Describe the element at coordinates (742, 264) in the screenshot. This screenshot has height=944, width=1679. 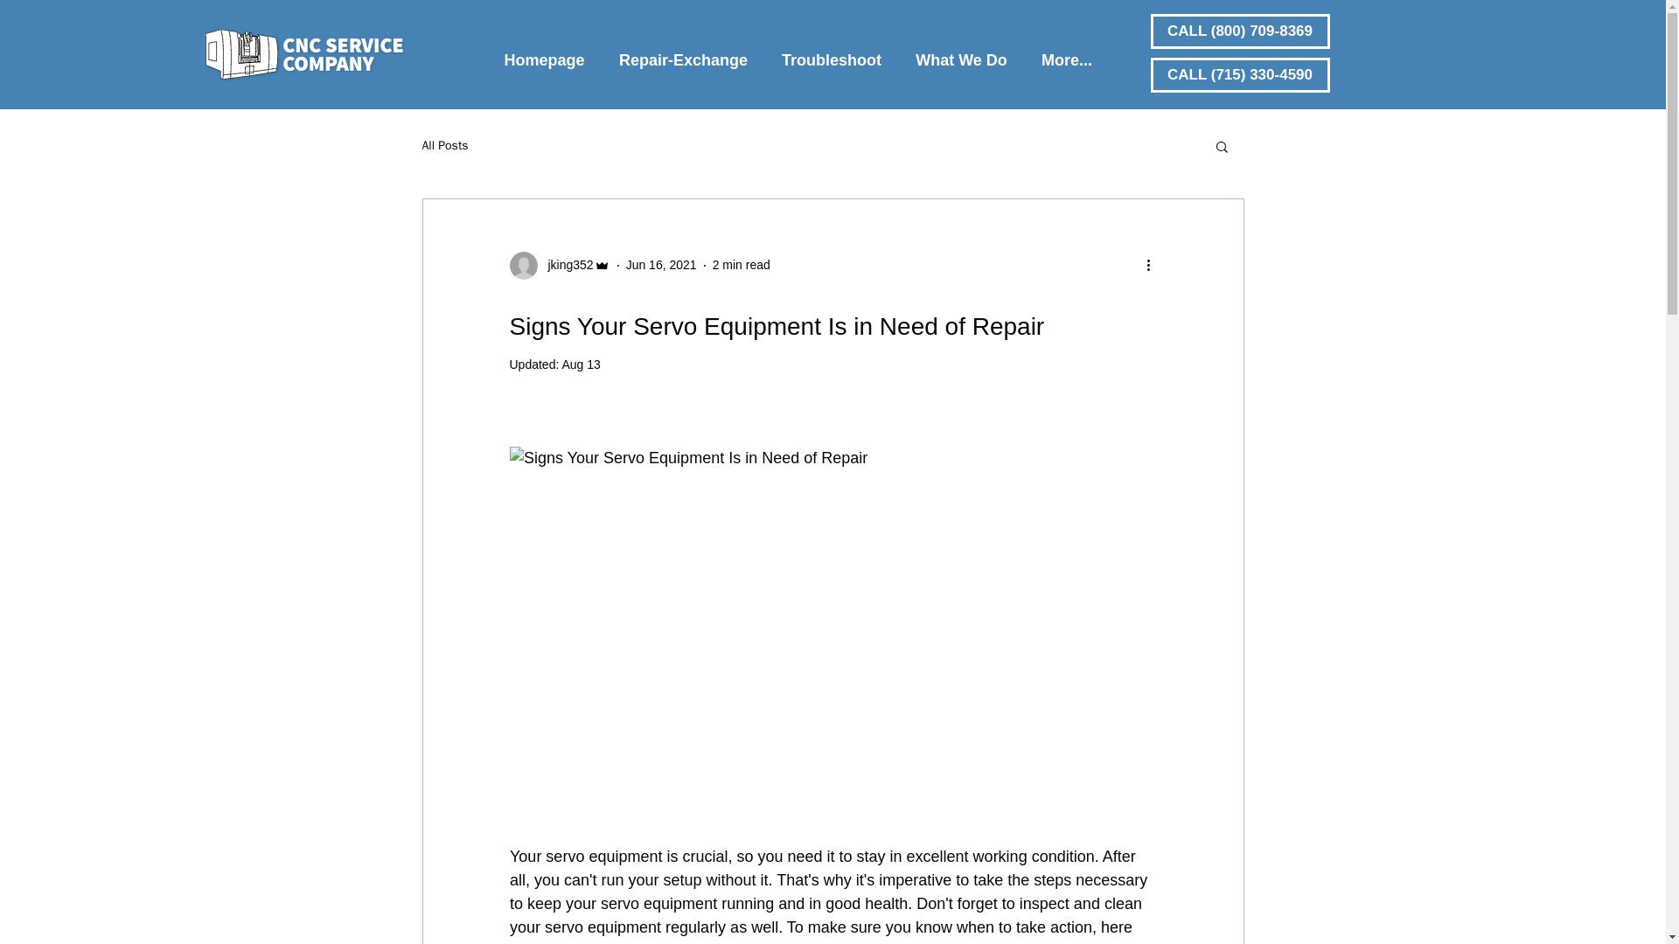
I see `2 min read` at that location.